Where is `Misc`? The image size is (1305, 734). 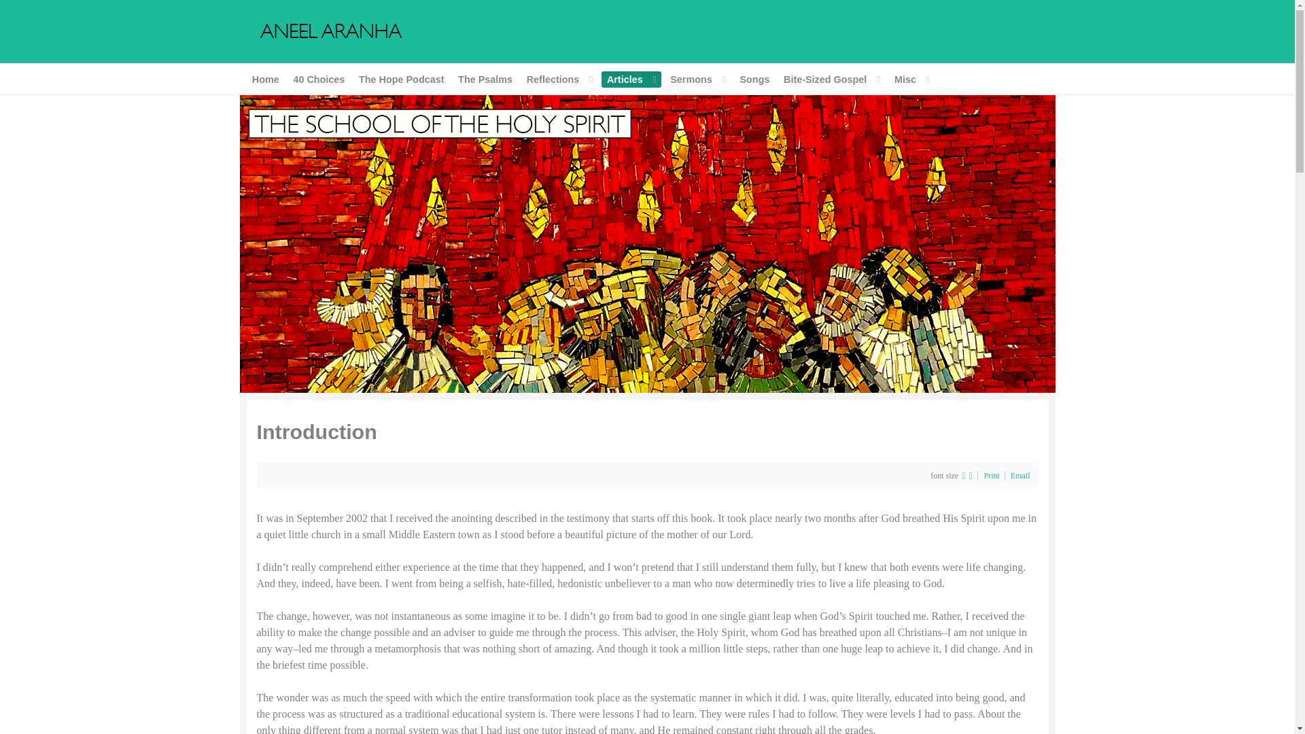
Misc is located at coordinates (911, 79).